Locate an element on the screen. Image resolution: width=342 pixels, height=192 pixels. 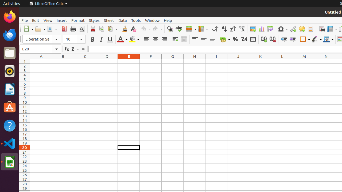
Font Color is located at coordinates (122, 39).